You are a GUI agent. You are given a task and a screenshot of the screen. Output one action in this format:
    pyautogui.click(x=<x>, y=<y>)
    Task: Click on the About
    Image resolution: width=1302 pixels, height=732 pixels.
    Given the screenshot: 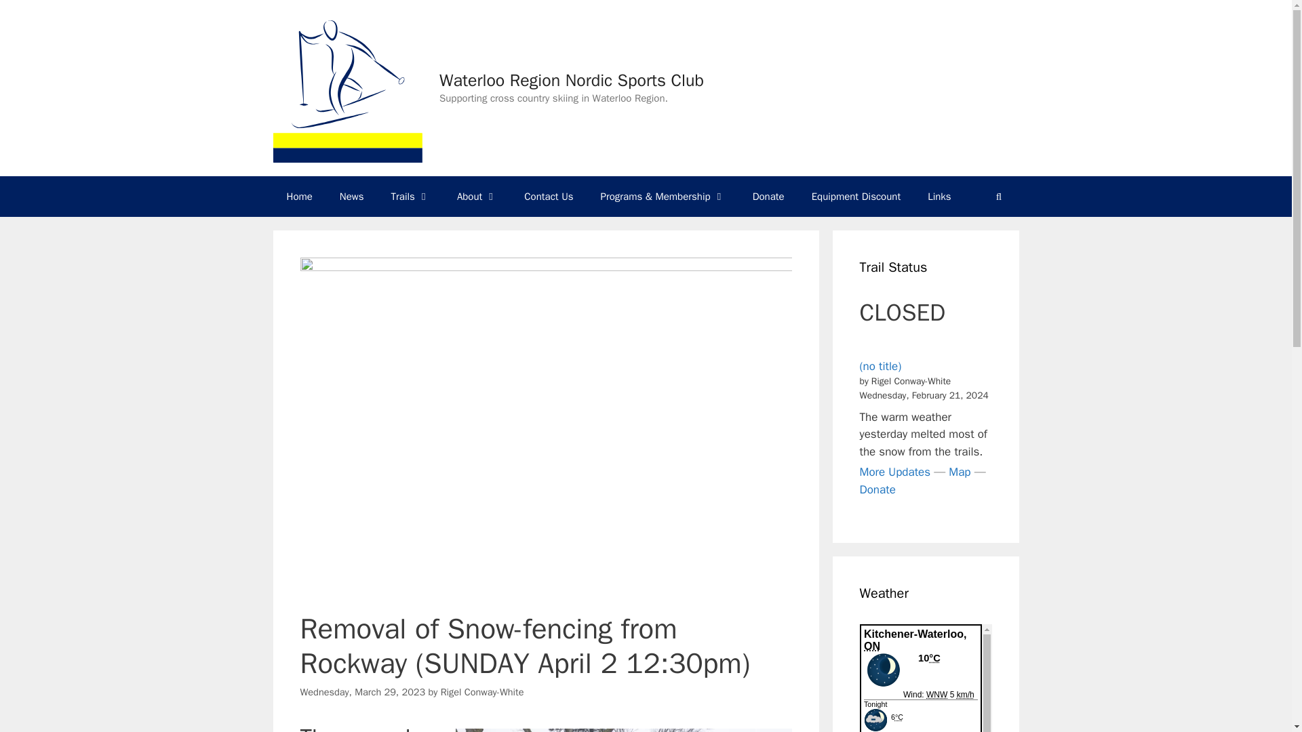 What is the action you would take?
    pyautogui.click(x=477, y=197)
    